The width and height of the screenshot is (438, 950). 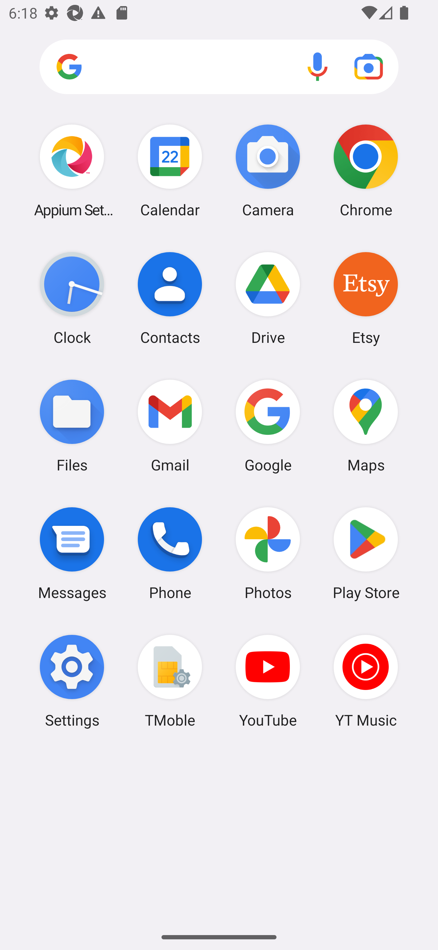 What do you see at coordinates (268, 425) in the screenshot?
I see `Google` at bounding box center [268, 425].